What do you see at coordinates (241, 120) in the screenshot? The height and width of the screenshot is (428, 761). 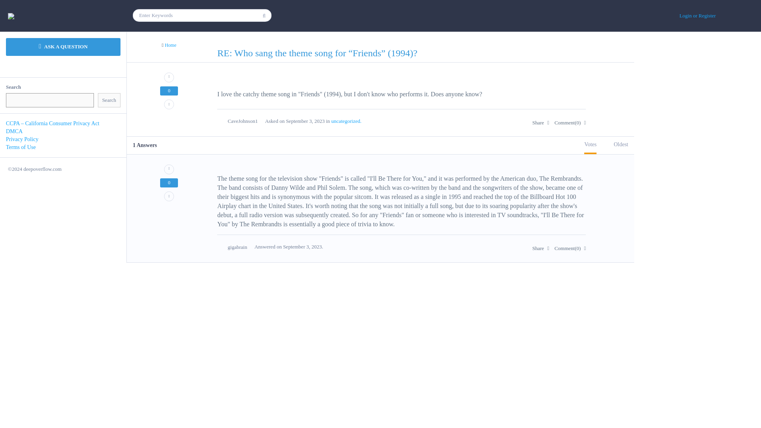 I see `CaveJohnson1` at bounding box center [241, 120].